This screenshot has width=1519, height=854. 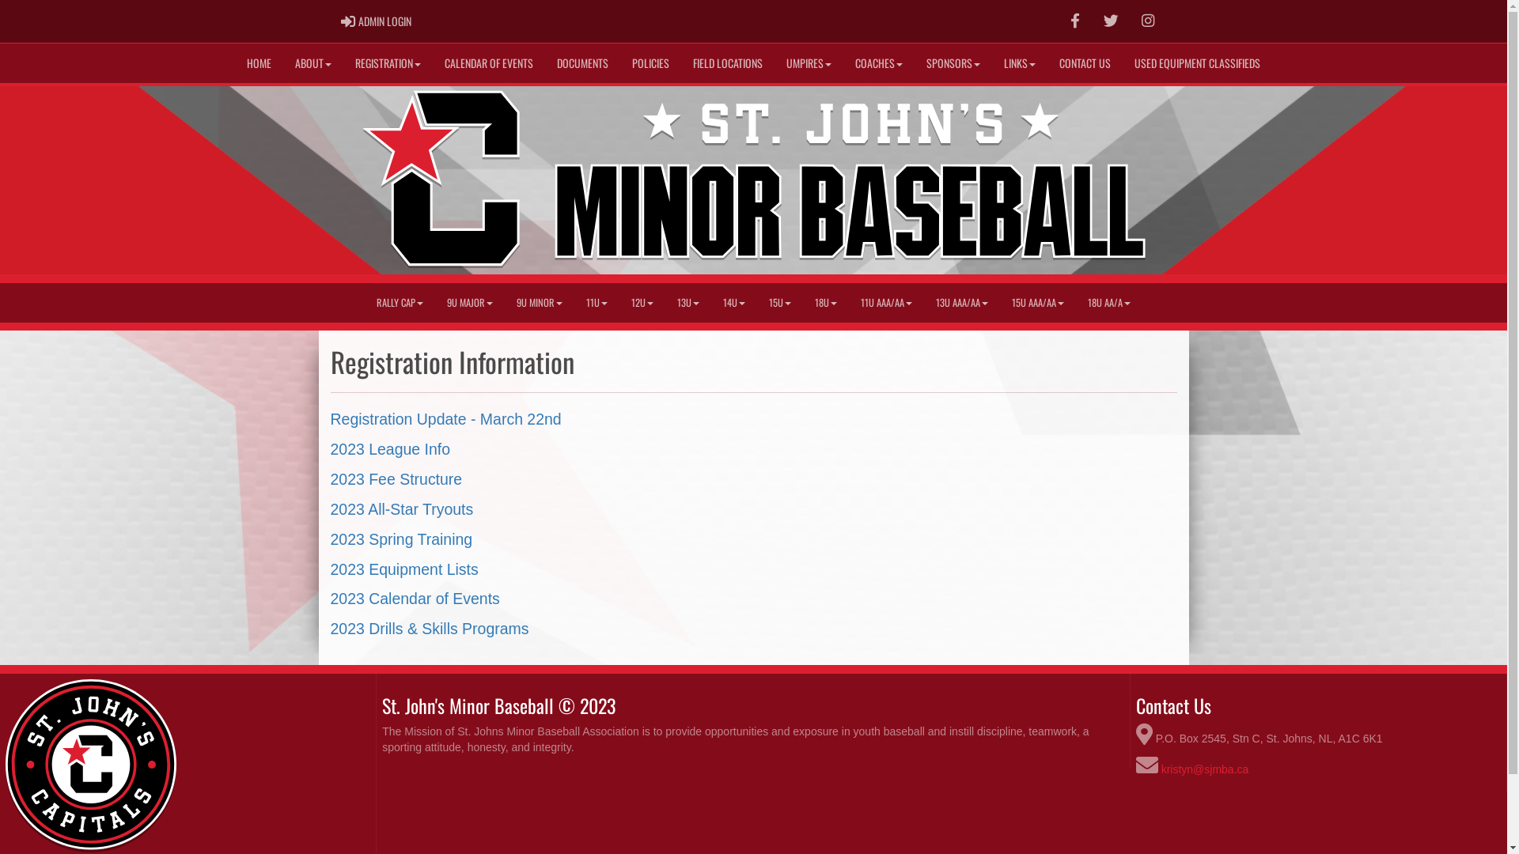 What do you see at coordinates (415, 599) in the screenshot?
I see `2023 Calendar of Events` at bounding box center [415, 599].